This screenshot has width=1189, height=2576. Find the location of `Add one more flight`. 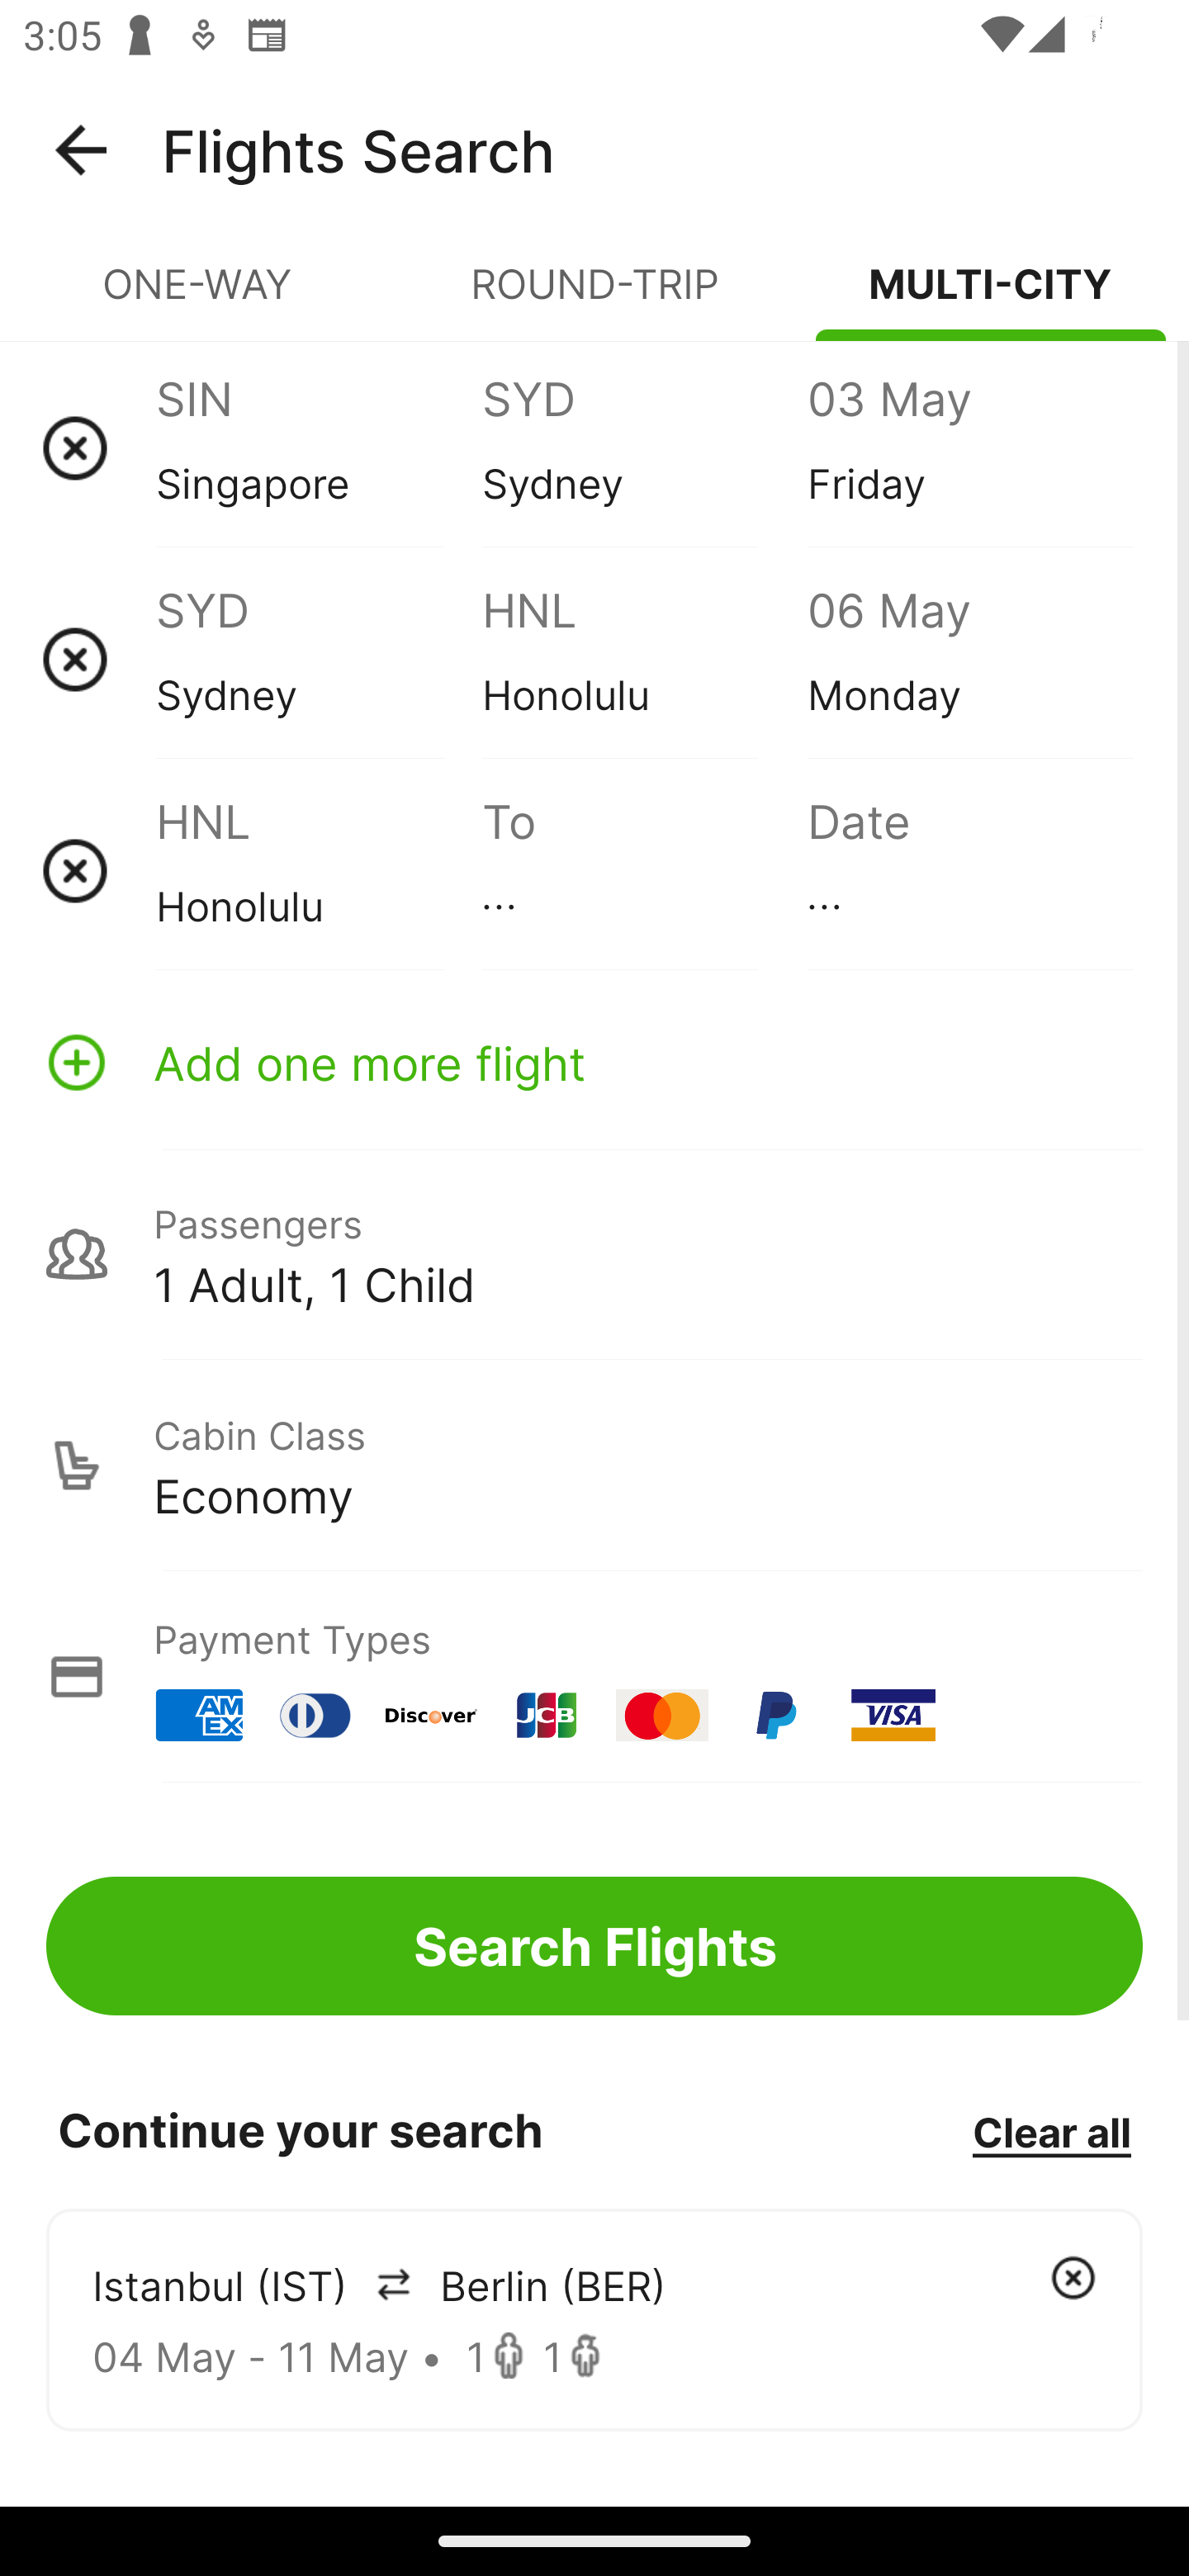

Add one more flight is located at coordinates (594, 1062).